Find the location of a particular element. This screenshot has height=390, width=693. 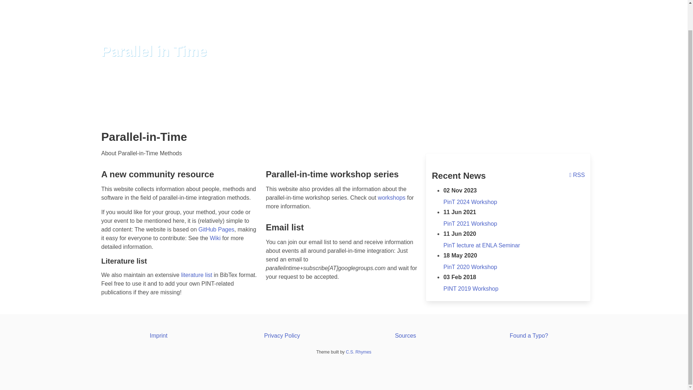

PINT 2019 Workshop is located at coordinates (471, 288).